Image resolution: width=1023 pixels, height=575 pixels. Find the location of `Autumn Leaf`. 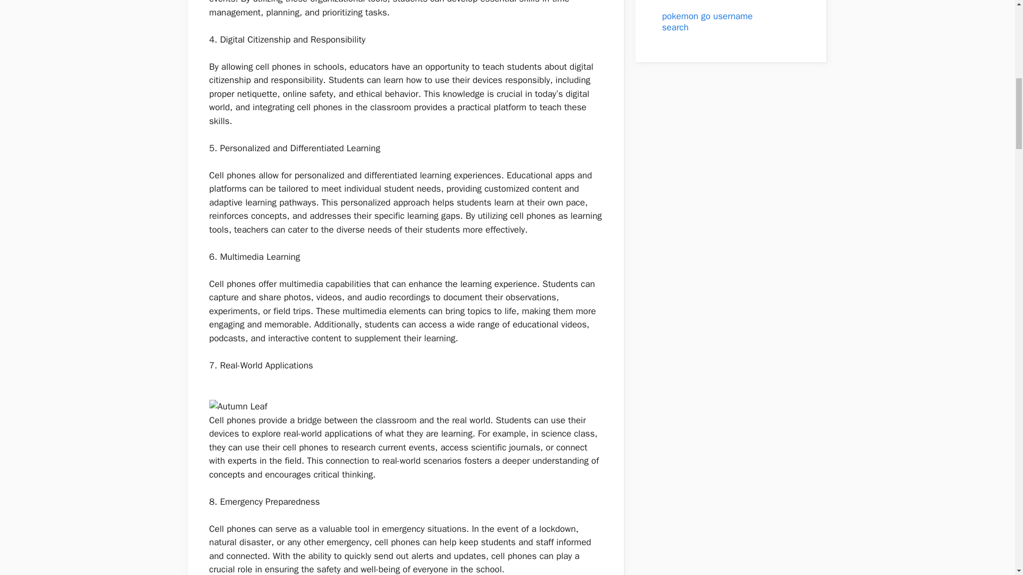

Autumn Leaf is located at coordinates (238, 406).